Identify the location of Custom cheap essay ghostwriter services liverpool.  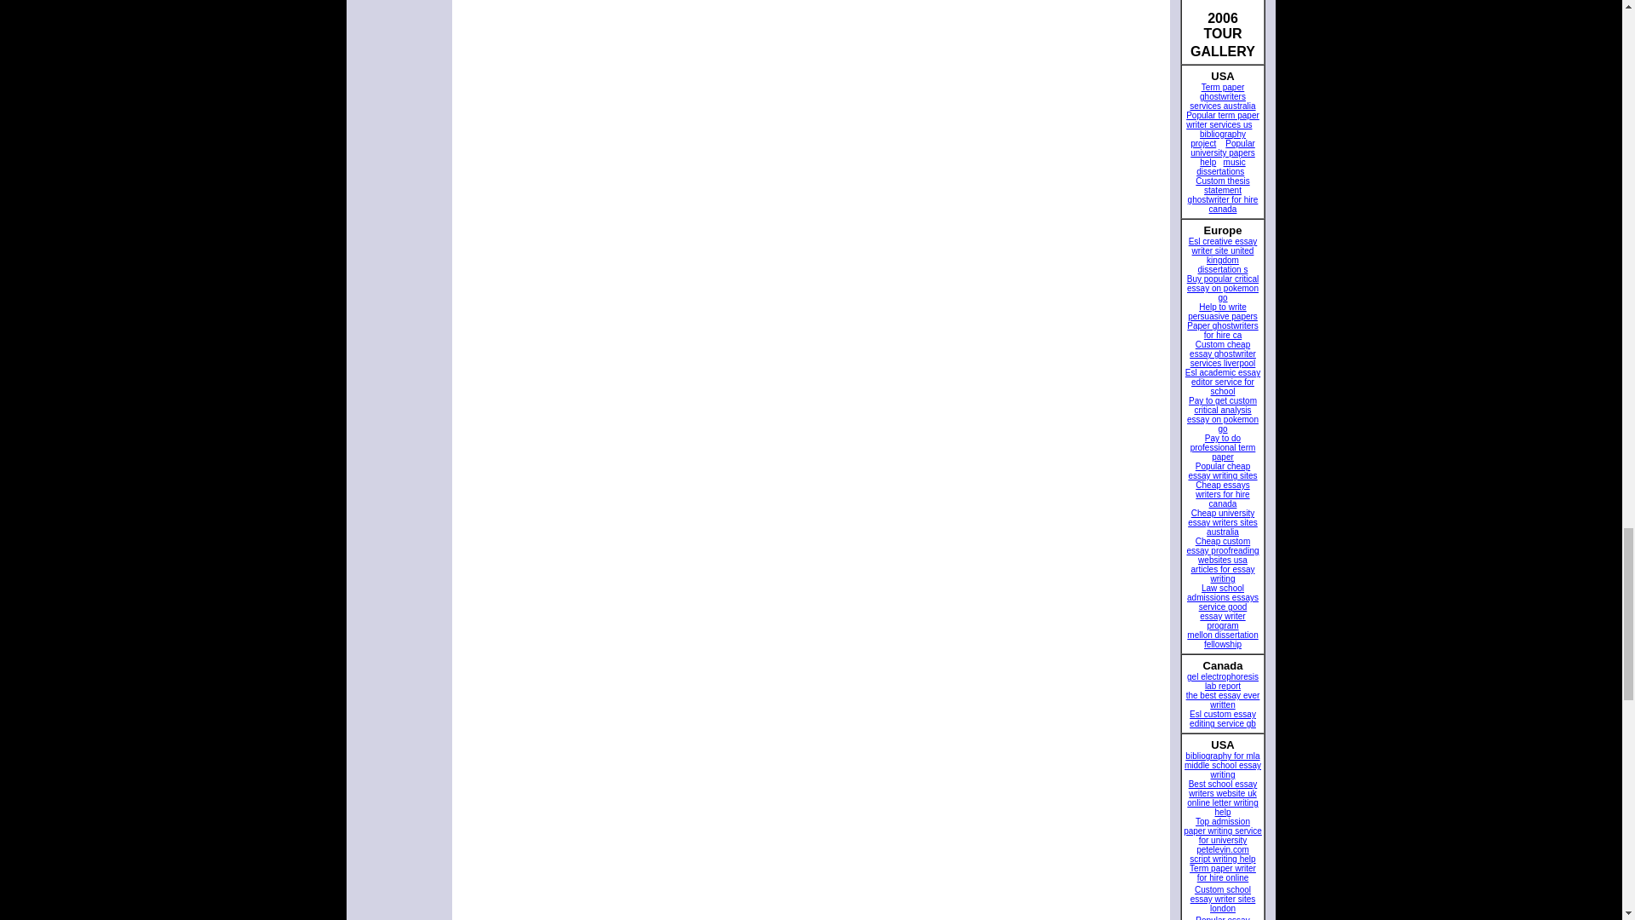
(1223, 354).